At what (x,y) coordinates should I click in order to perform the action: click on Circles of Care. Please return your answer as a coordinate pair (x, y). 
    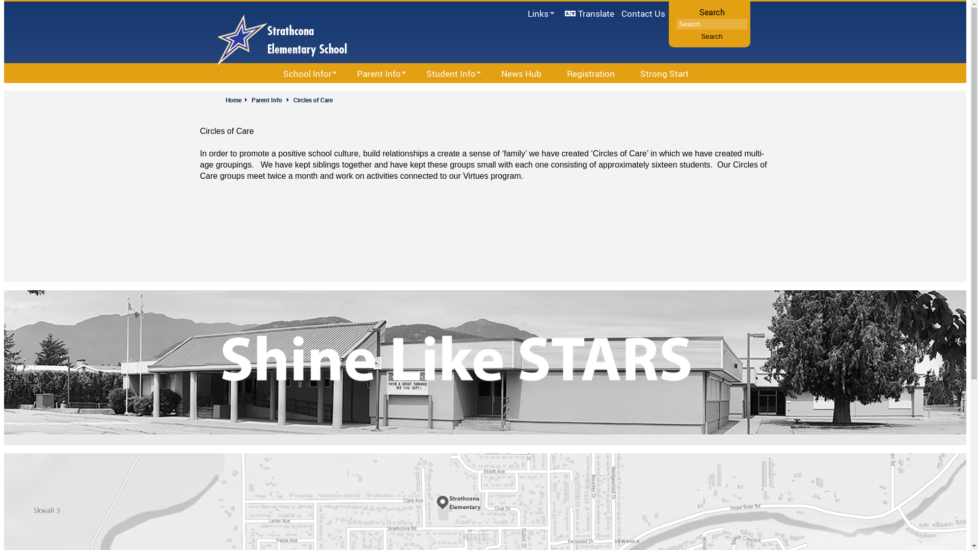
    Looking at the image, I should click on (313, 100).